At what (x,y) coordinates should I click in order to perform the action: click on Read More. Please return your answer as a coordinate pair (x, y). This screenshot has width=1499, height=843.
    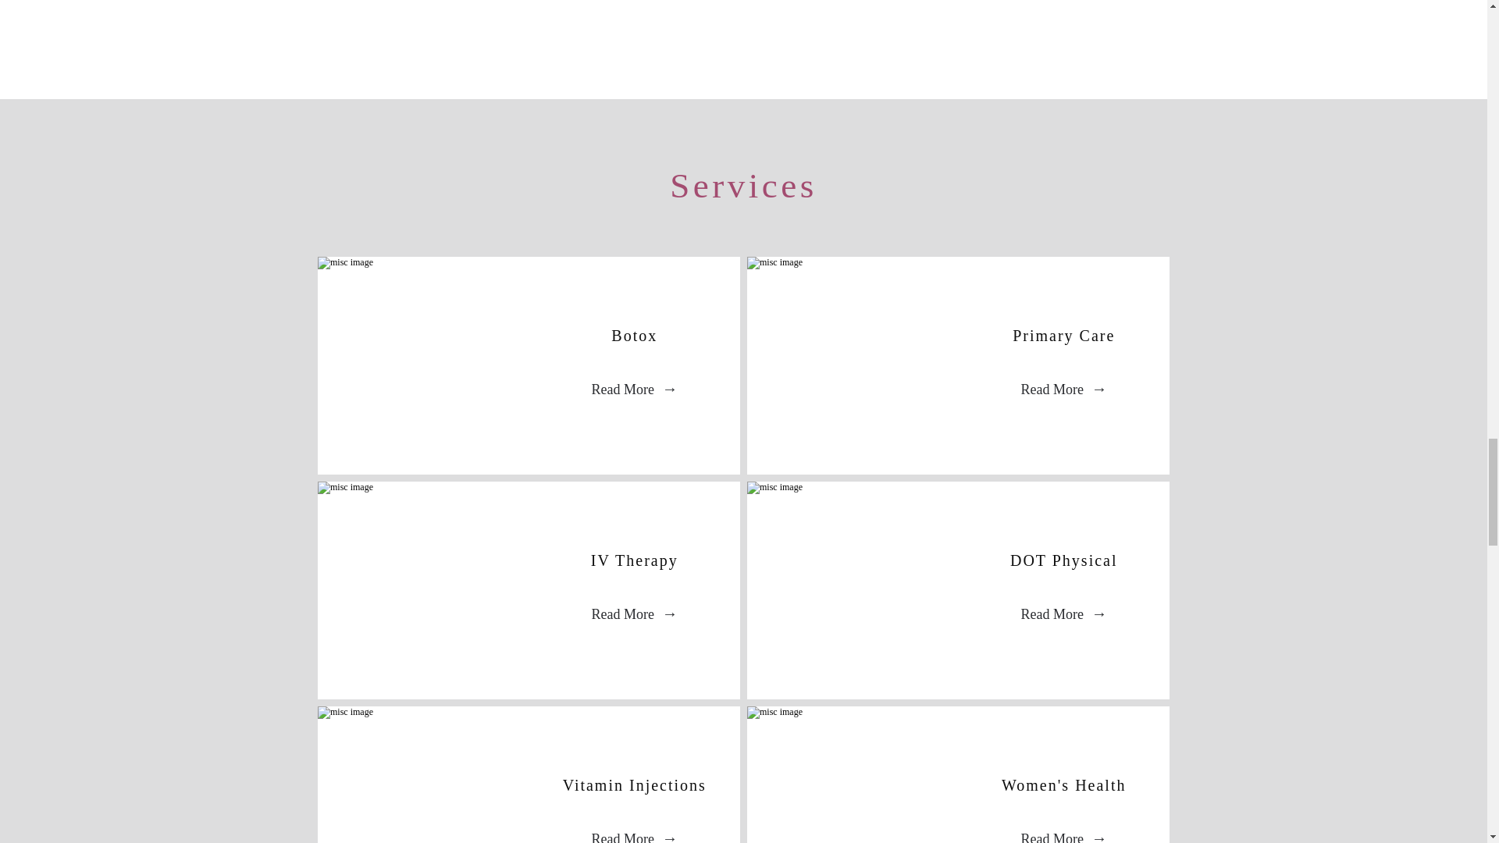
    Looking at the image, I should click on (634, 829).